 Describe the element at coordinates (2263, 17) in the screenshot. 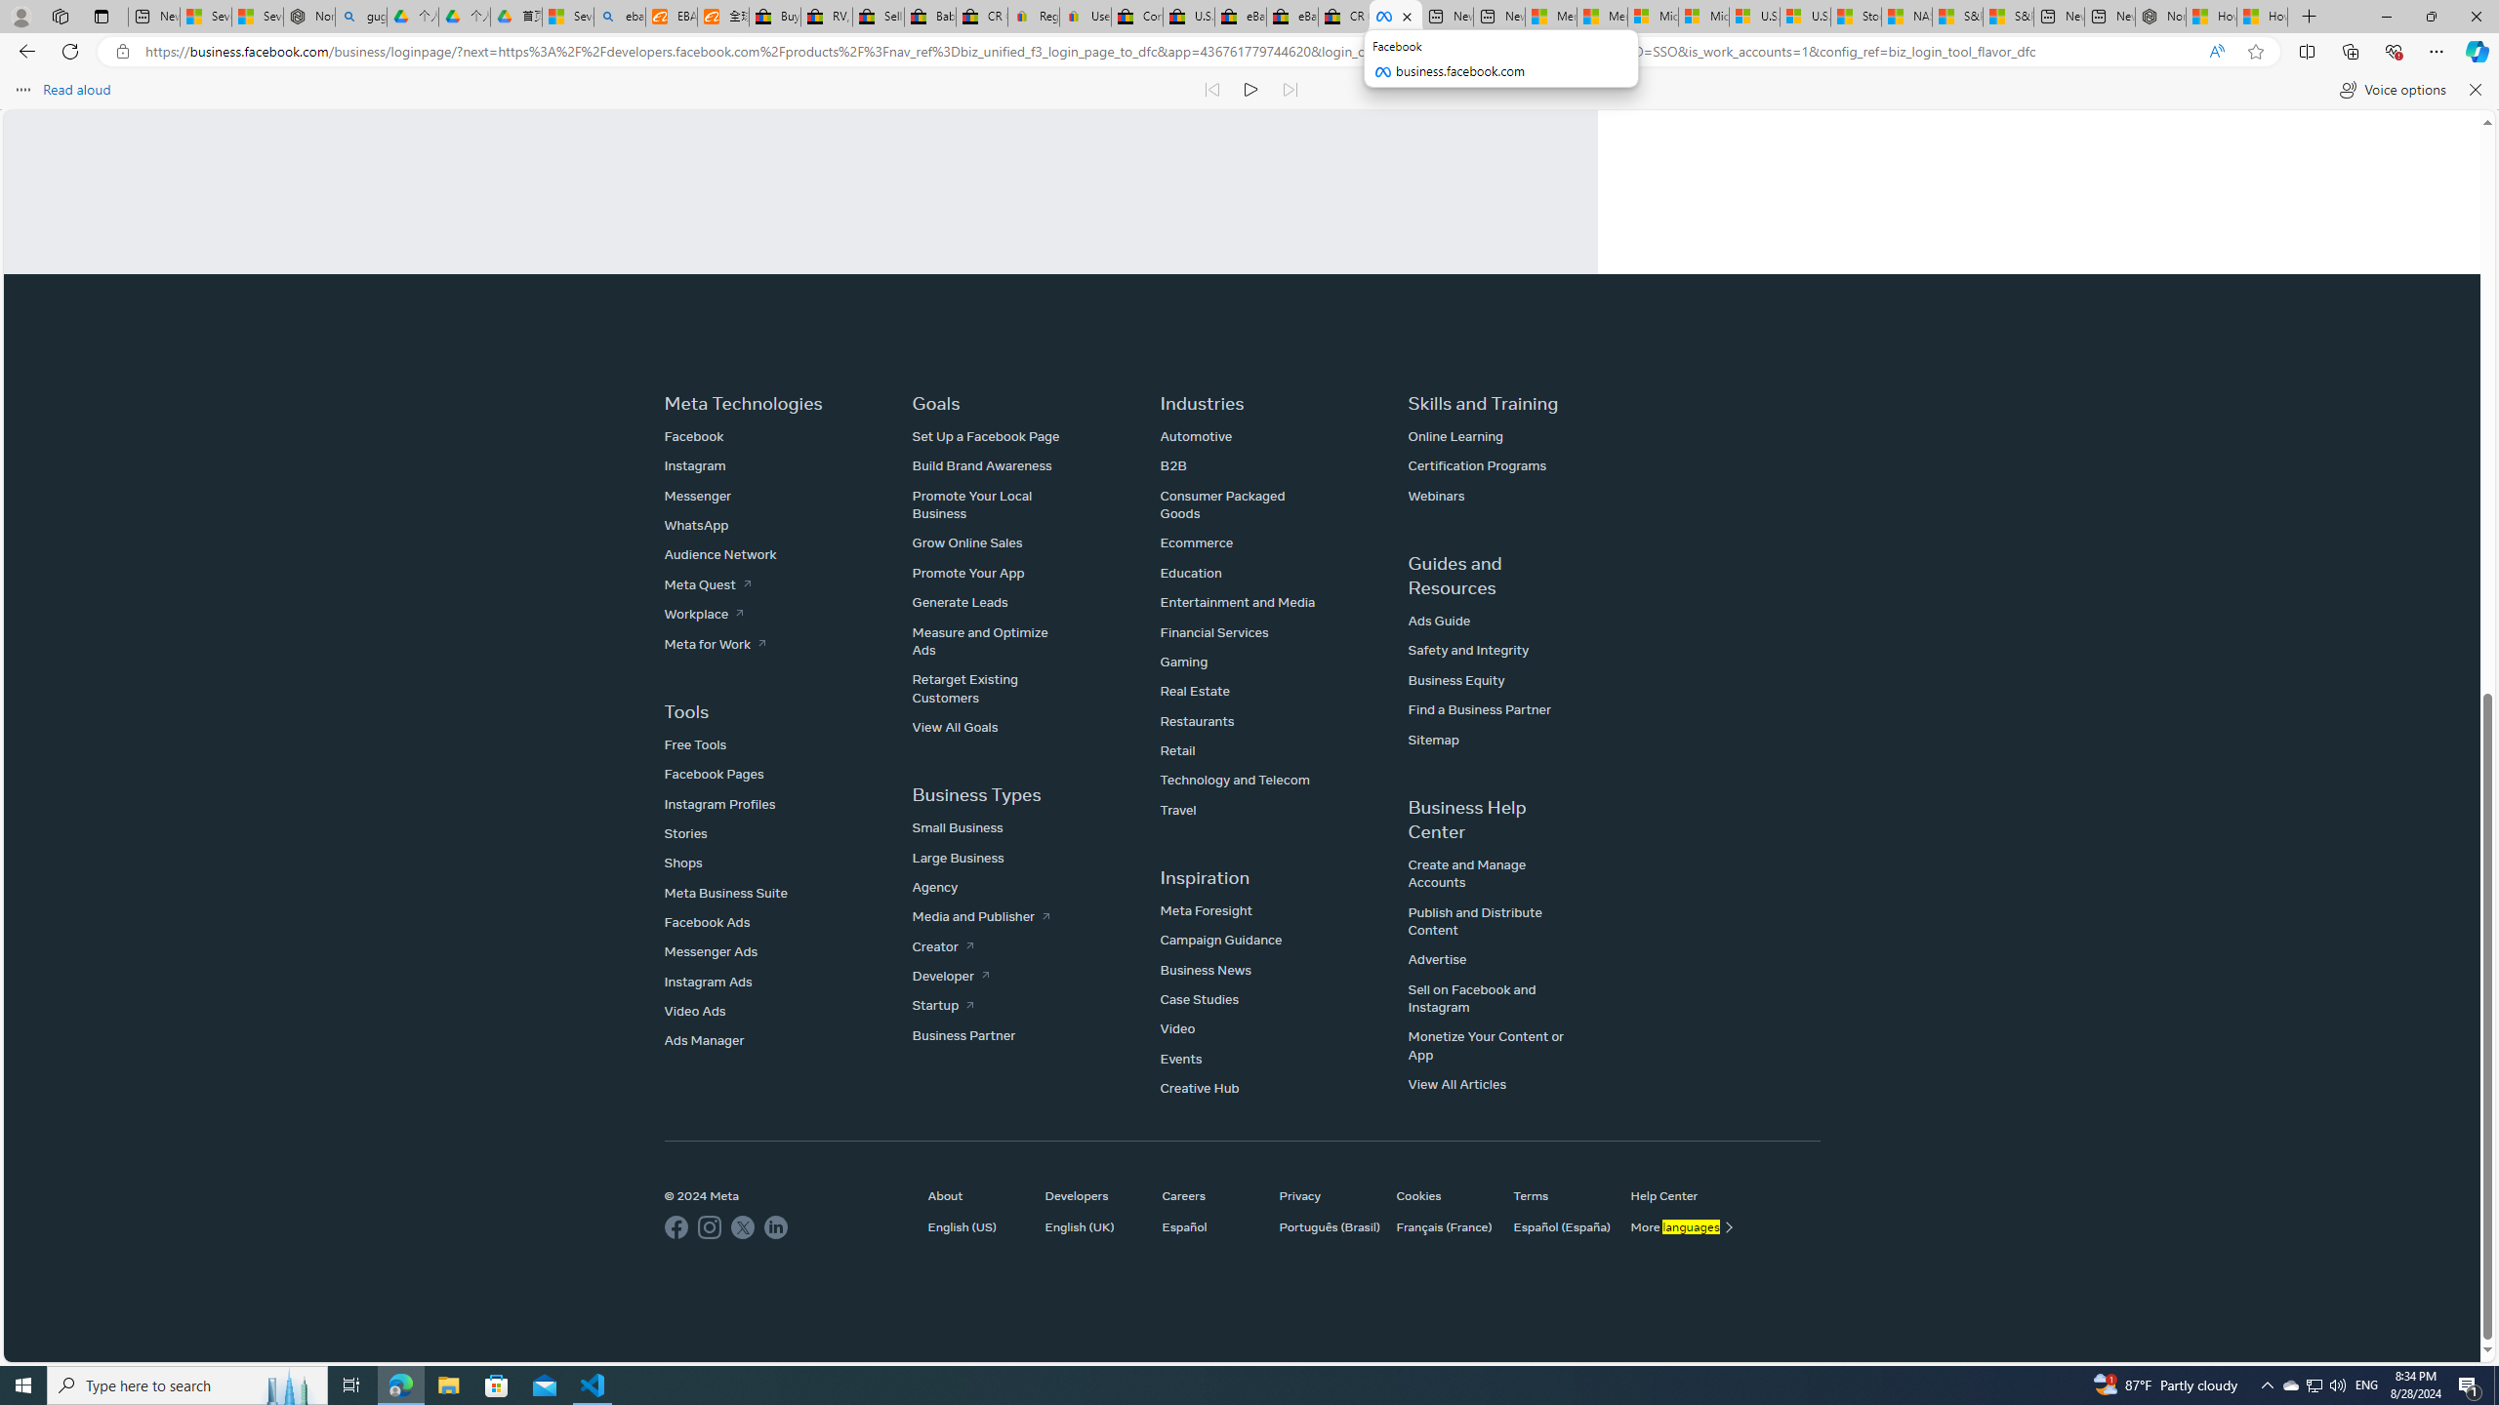

I see `How to Use a Monitor With Your Closed Laptop` at that location.